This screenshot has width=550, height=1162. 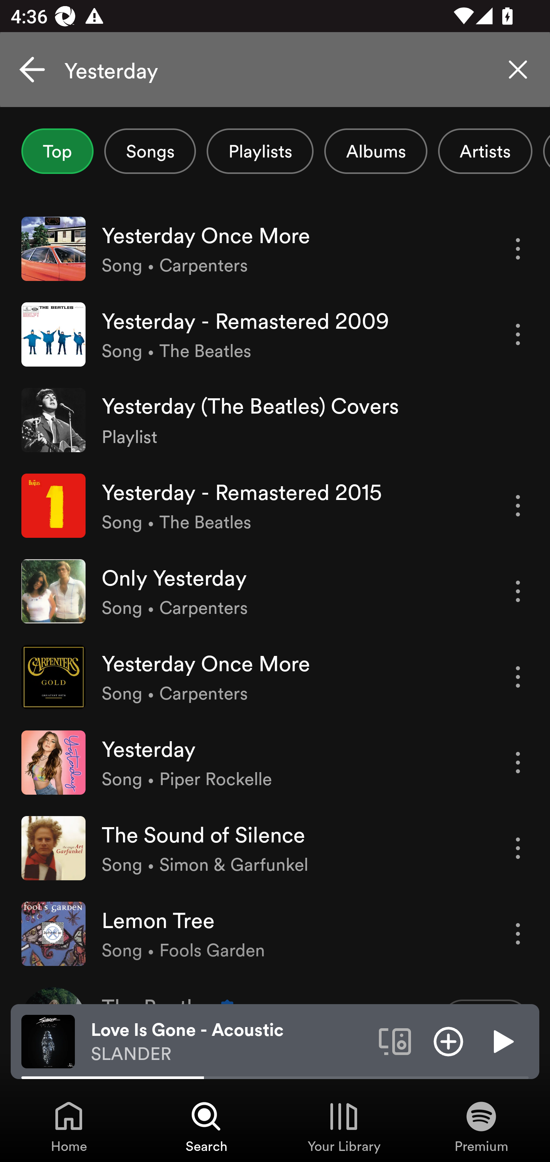 What do you see at coordinates (69, 1126) in the screenshot?
I see `Home, Tab 1 of 4 Home Home` at bounding box center [69, 1126].